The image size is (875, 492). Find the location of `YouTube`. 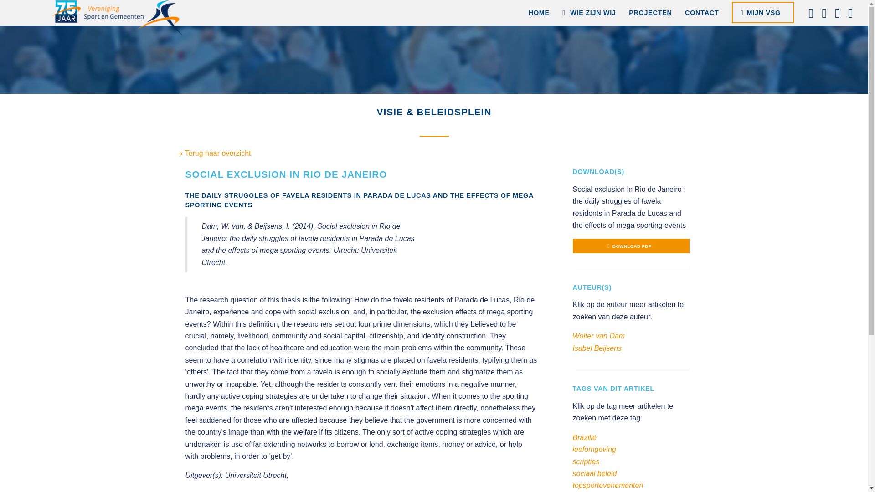

YouTube is located at coordinates (837, 13).